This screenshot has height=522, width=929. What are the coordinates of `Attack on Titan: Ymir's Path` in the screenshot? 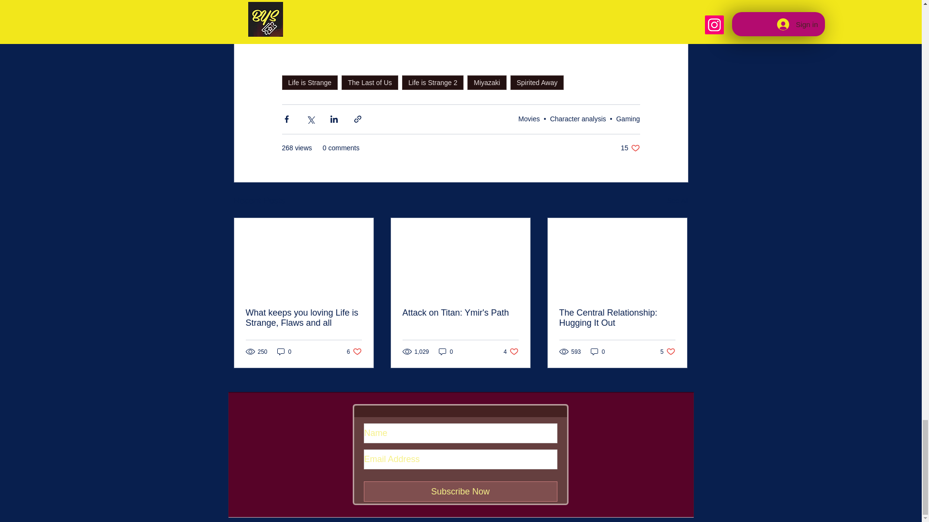 It's located at (460, 313).